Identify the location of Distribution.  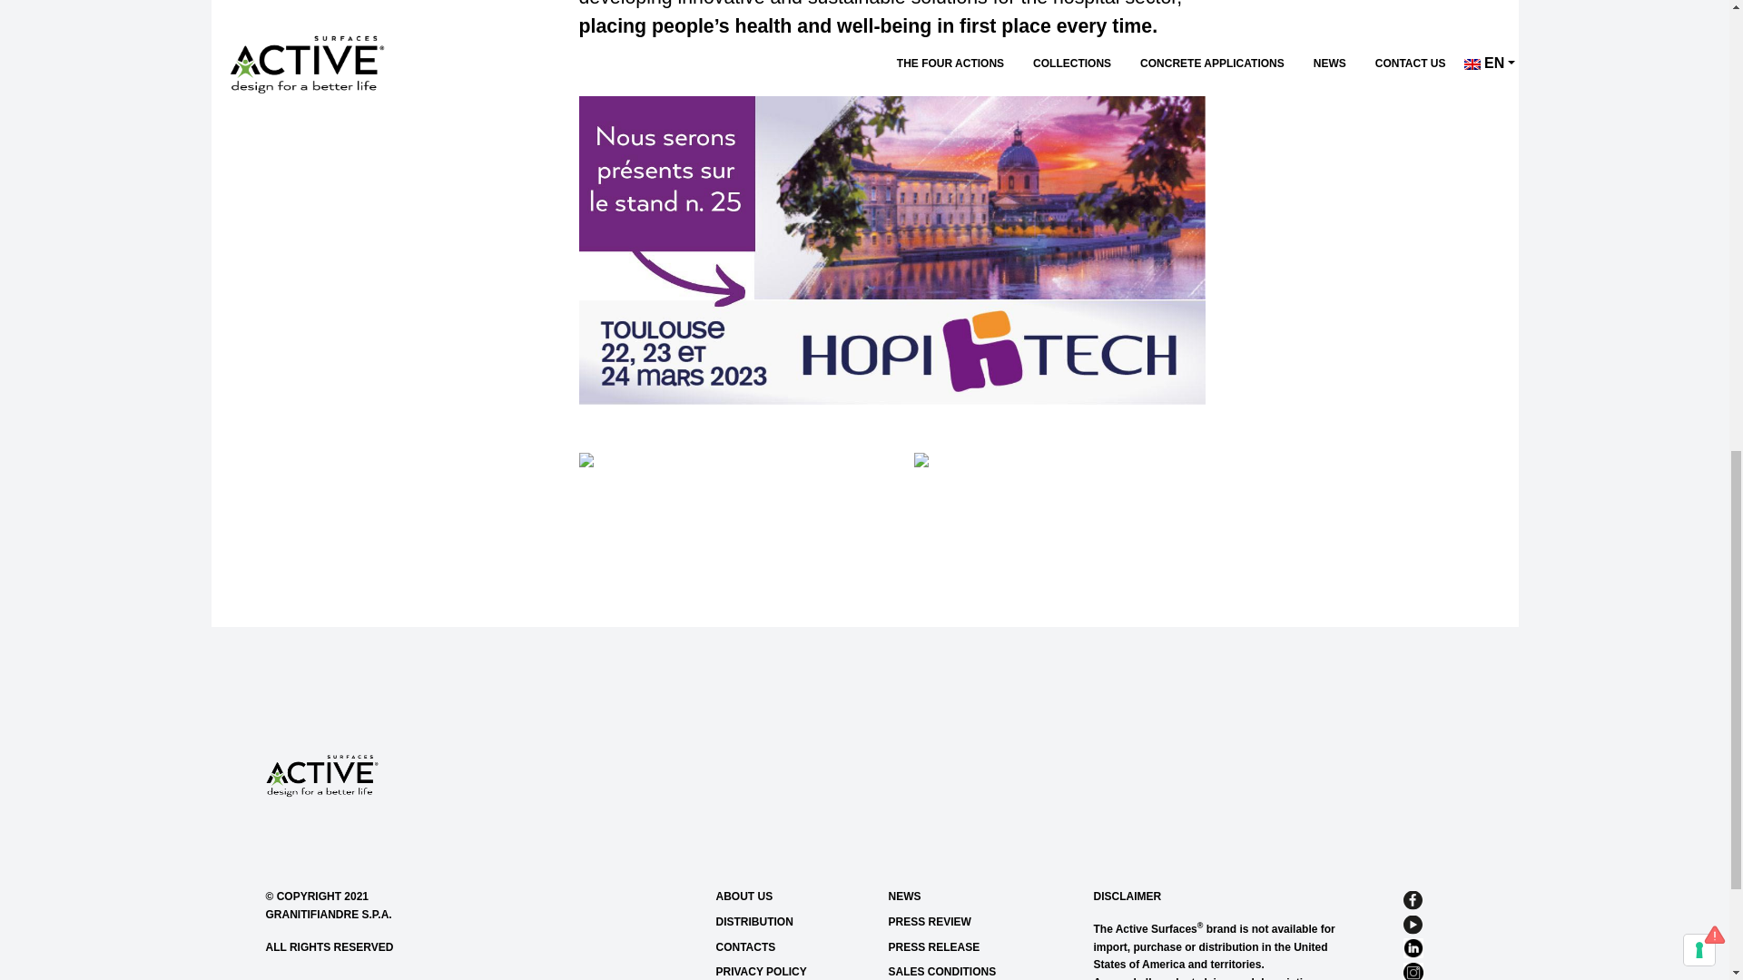
(795, 922).